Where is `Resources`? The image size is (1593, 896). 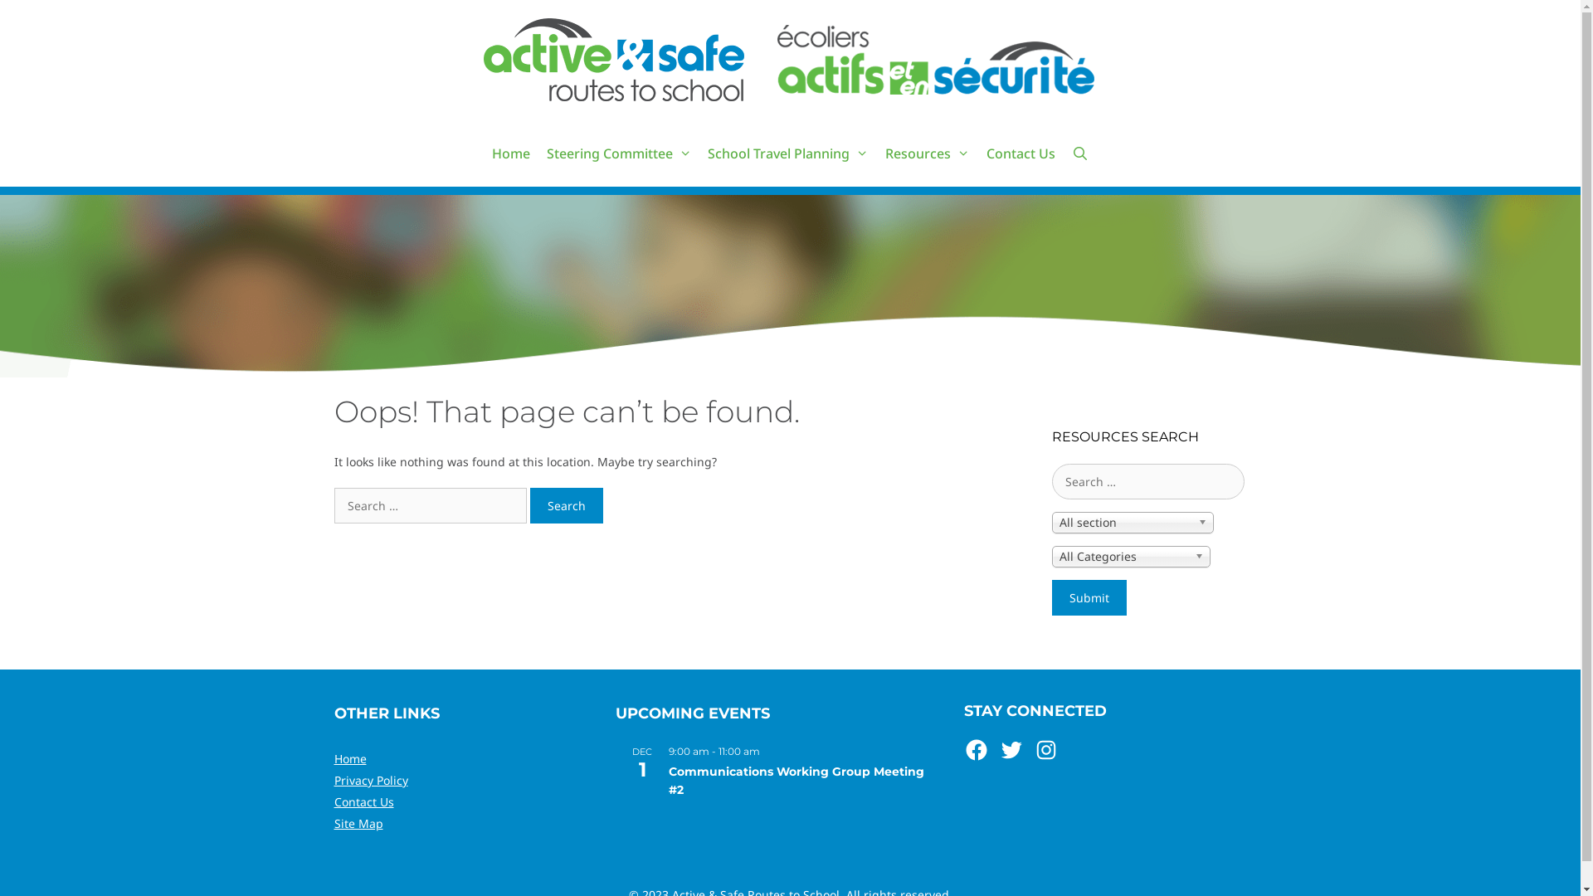
Resources is located at coordinates (928, 153).